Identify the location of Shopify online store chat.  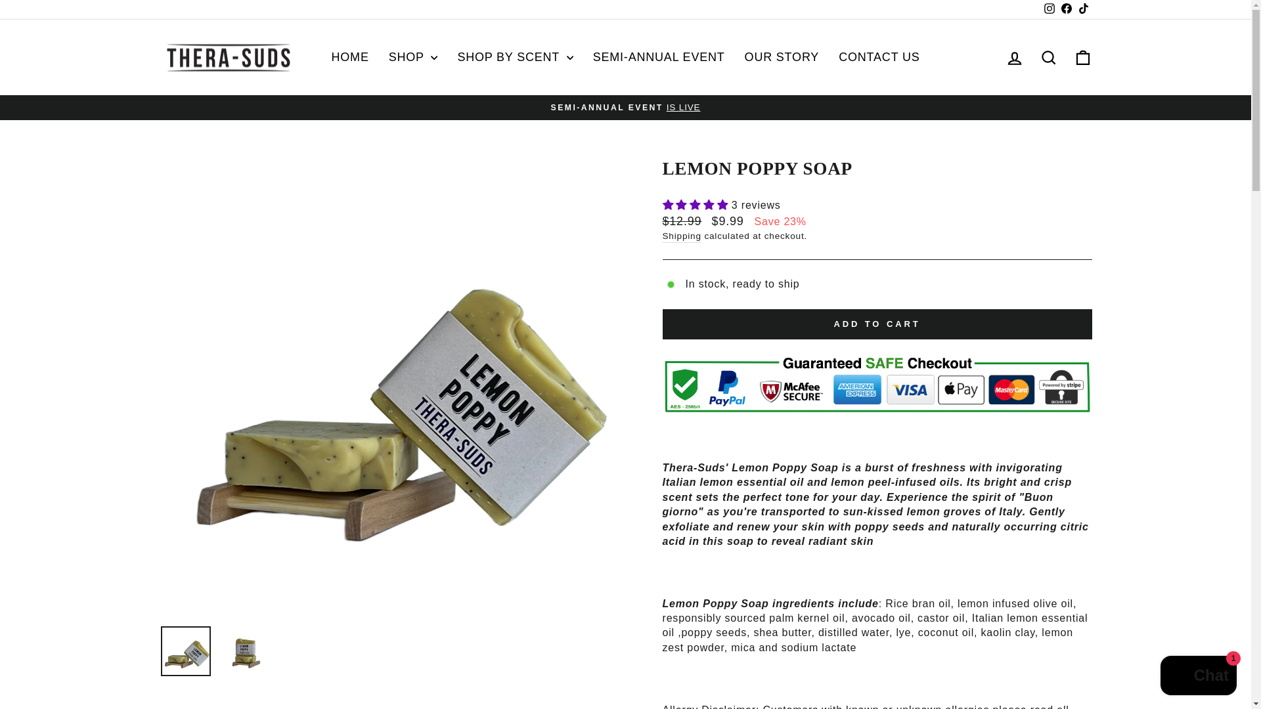
(1198, 677).